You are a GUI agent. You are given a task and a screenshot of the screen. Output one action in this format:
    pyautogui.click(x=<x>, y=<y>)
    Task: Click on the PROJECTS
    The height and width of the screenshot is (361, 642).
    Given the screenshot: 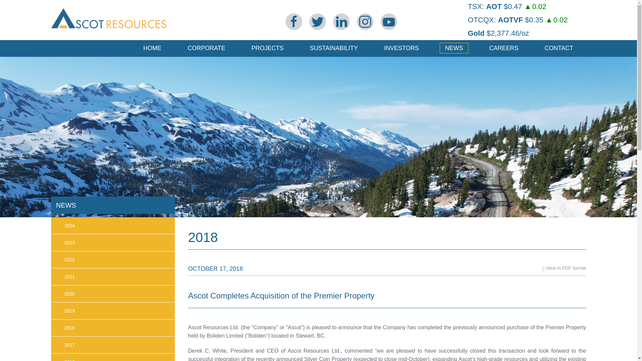 What is the action you would take?
    pyautogui.click(x=267, y=48)
    